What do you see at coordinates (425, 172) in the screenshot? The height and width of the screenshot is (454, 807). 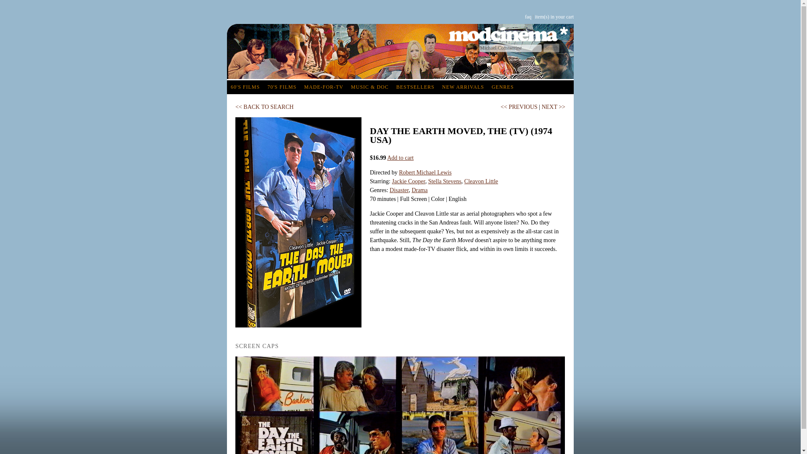 I see `Robert Michael Lewis` at bounding box center [425, 172].